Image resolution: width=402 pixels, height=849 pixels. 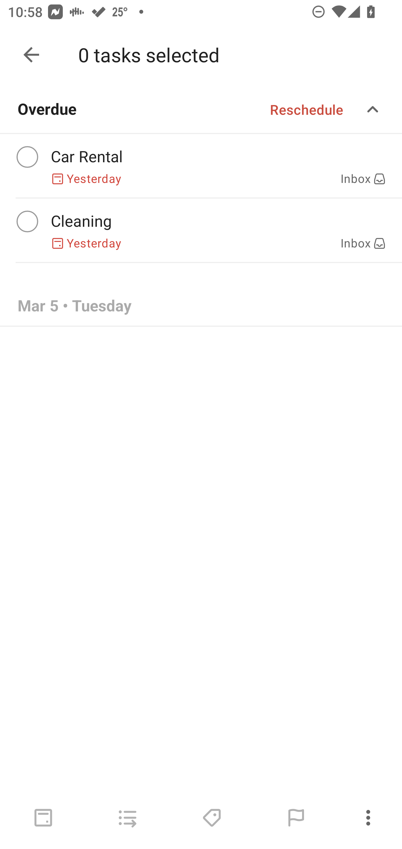 I want to click on Mar 5 • Tuesday, so click(x=201, y=306).